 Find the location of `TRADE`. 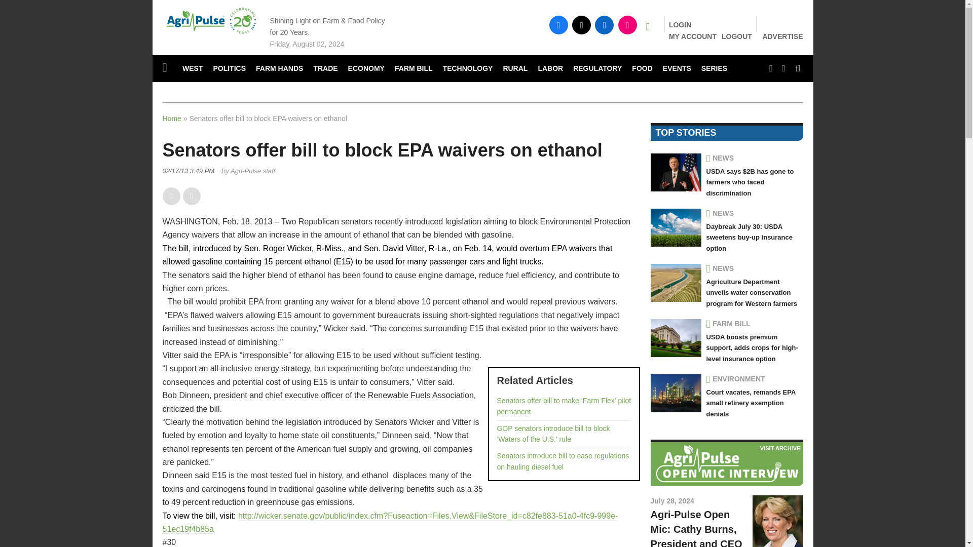

TRADE is located at coordinates (325, 69).